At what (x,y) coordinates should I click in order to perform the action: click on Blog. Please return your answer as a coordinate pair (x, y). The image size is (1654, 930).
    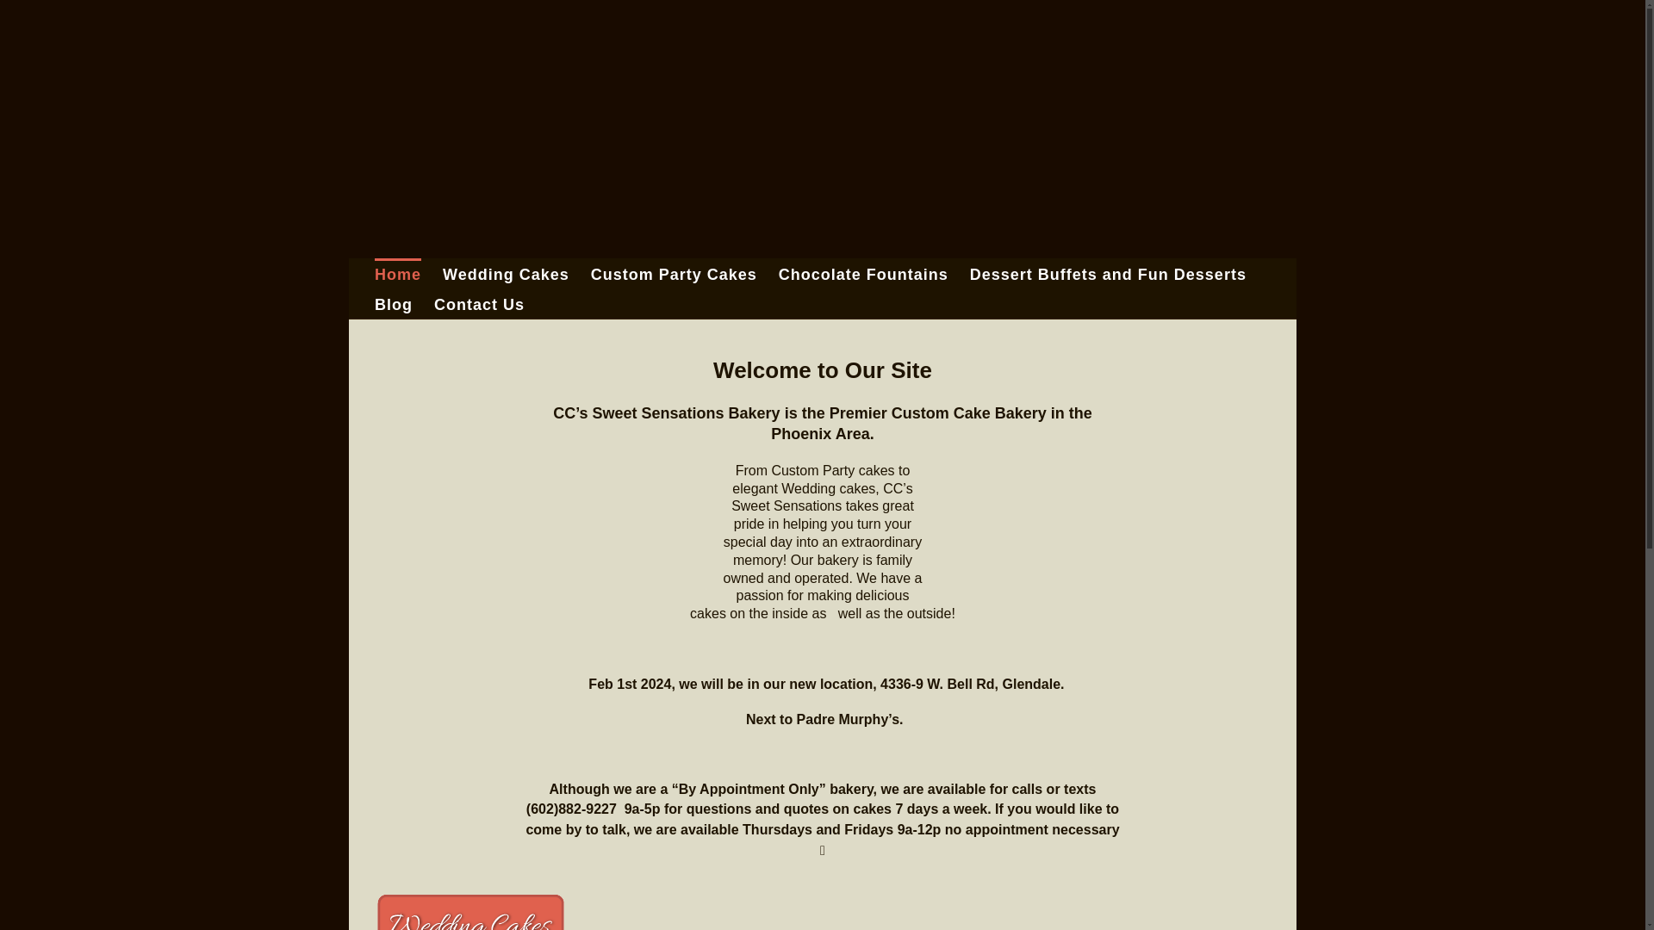
    Looking at the image, I should click on (393, 303).